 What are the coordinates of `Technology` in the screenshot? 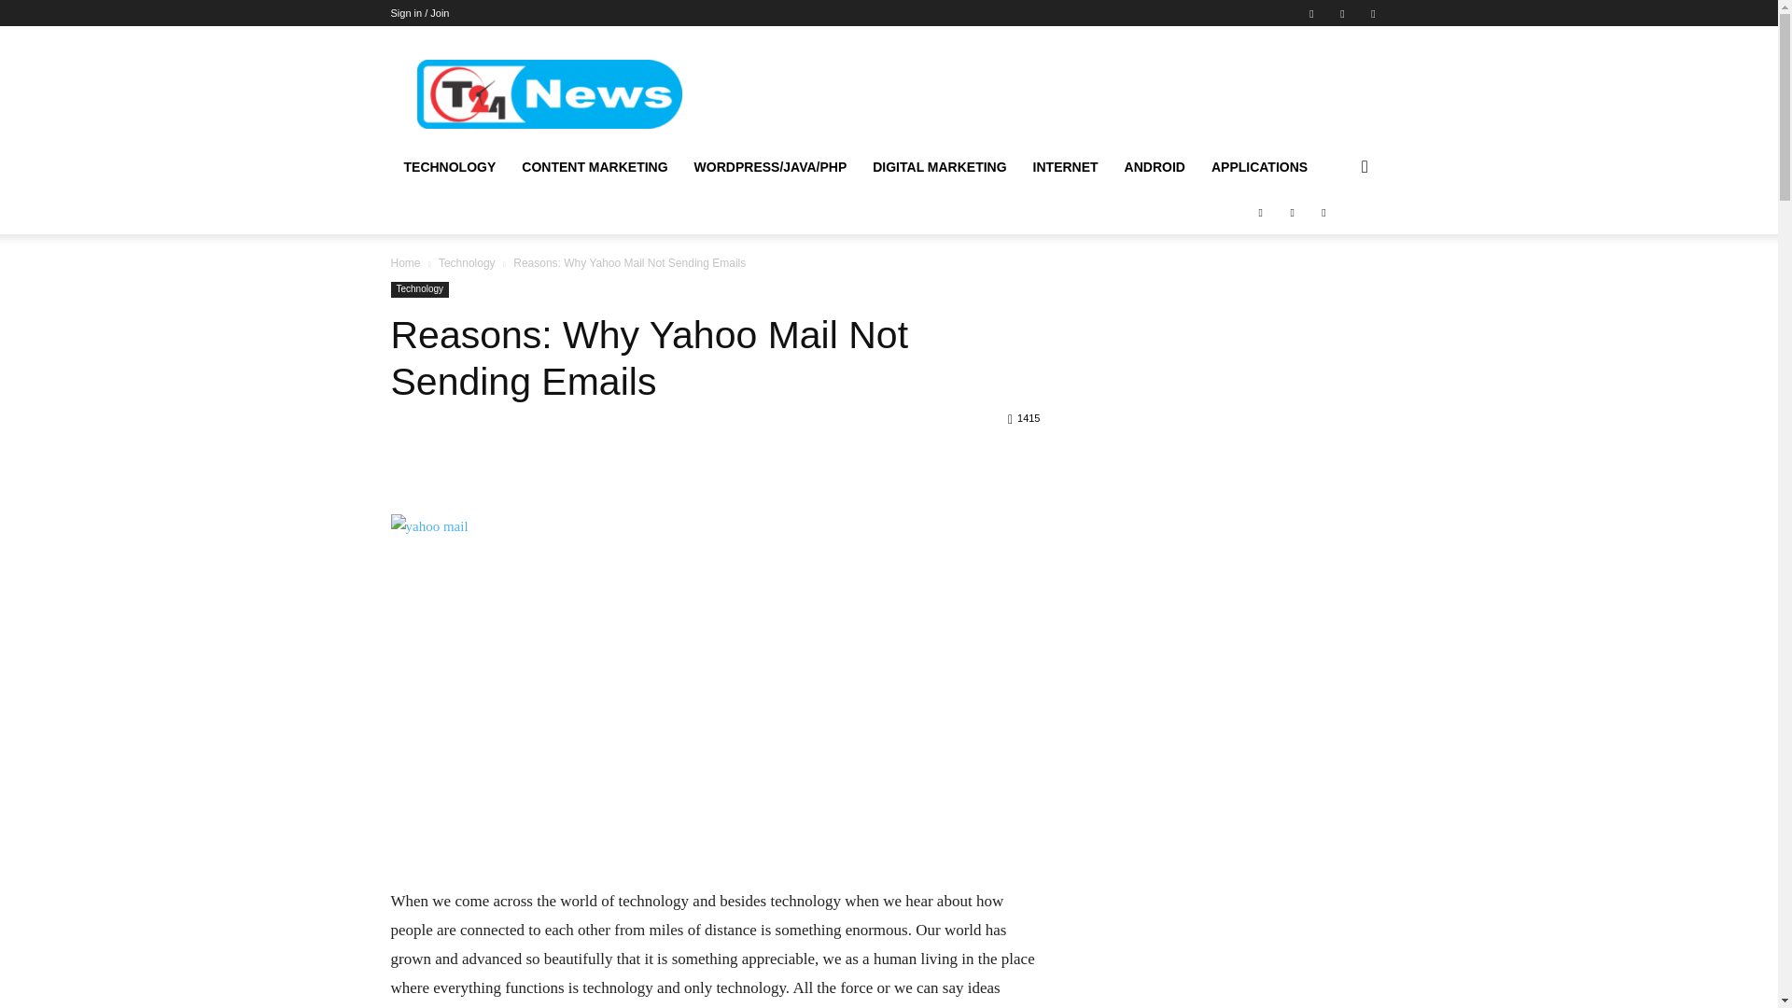 It's located at (467, 263).